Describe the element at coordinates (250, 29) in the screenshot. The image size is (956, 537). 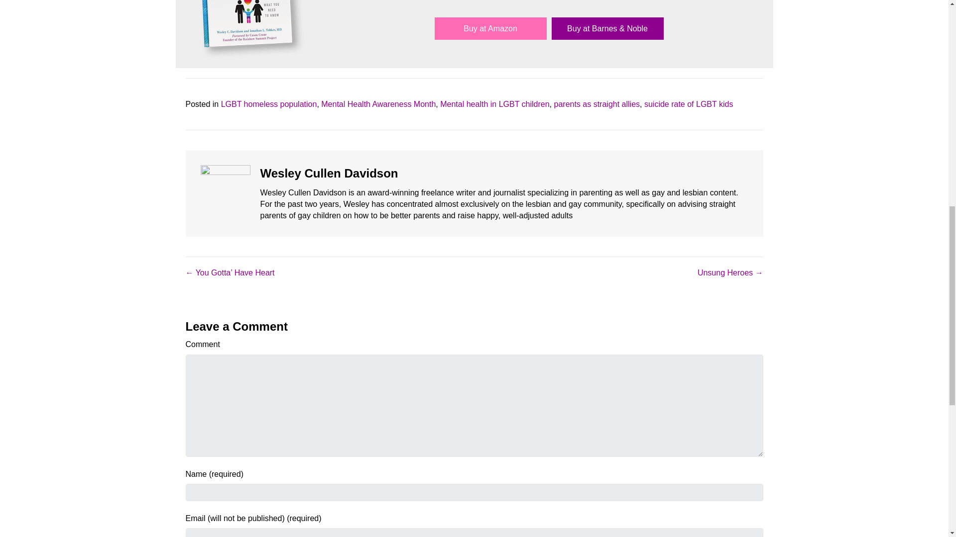
I see `wesleycover` at that location.